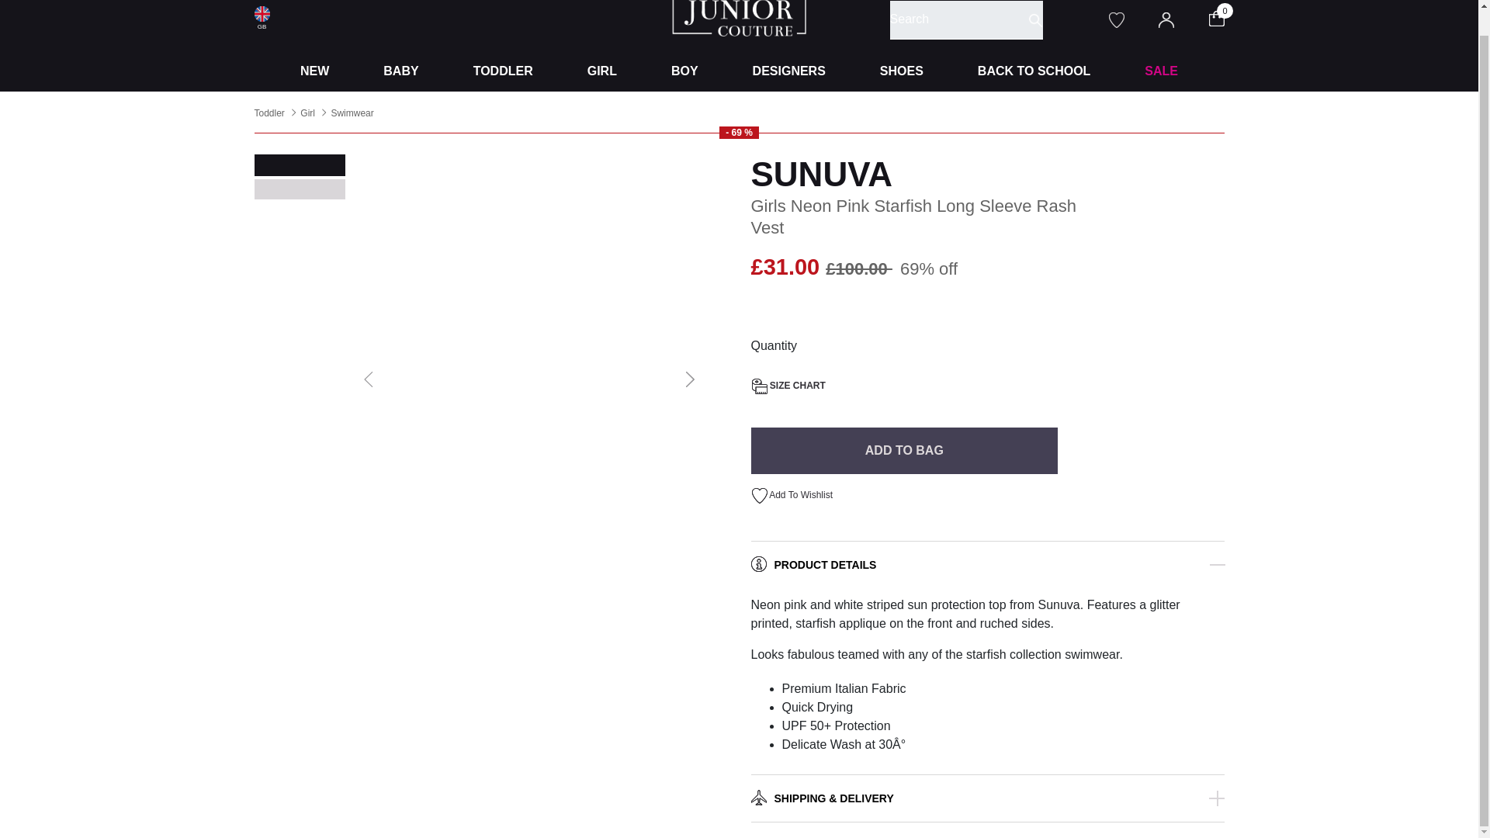 Image resolution: width=1490 pixels, height=838 pixels. I want to click on Juniour Couture Home, so click(739, 11).